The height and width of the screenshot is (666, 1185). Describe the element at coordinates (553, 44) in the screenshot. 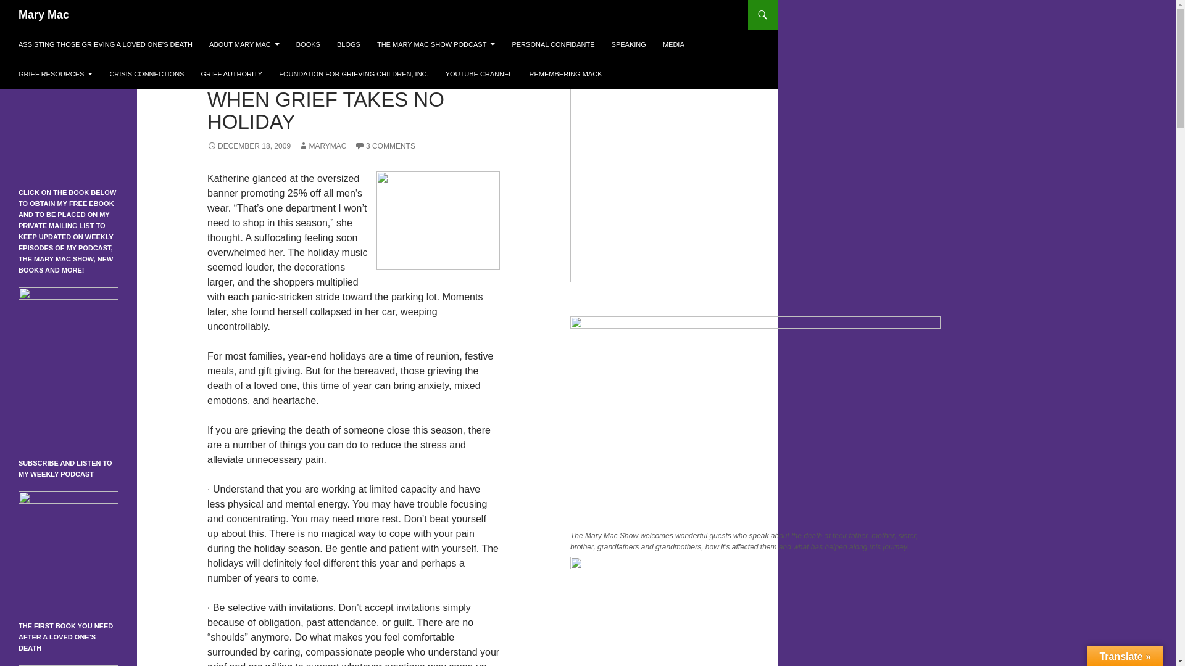

I see `PERSONAL CONFIDANTE` at that location.